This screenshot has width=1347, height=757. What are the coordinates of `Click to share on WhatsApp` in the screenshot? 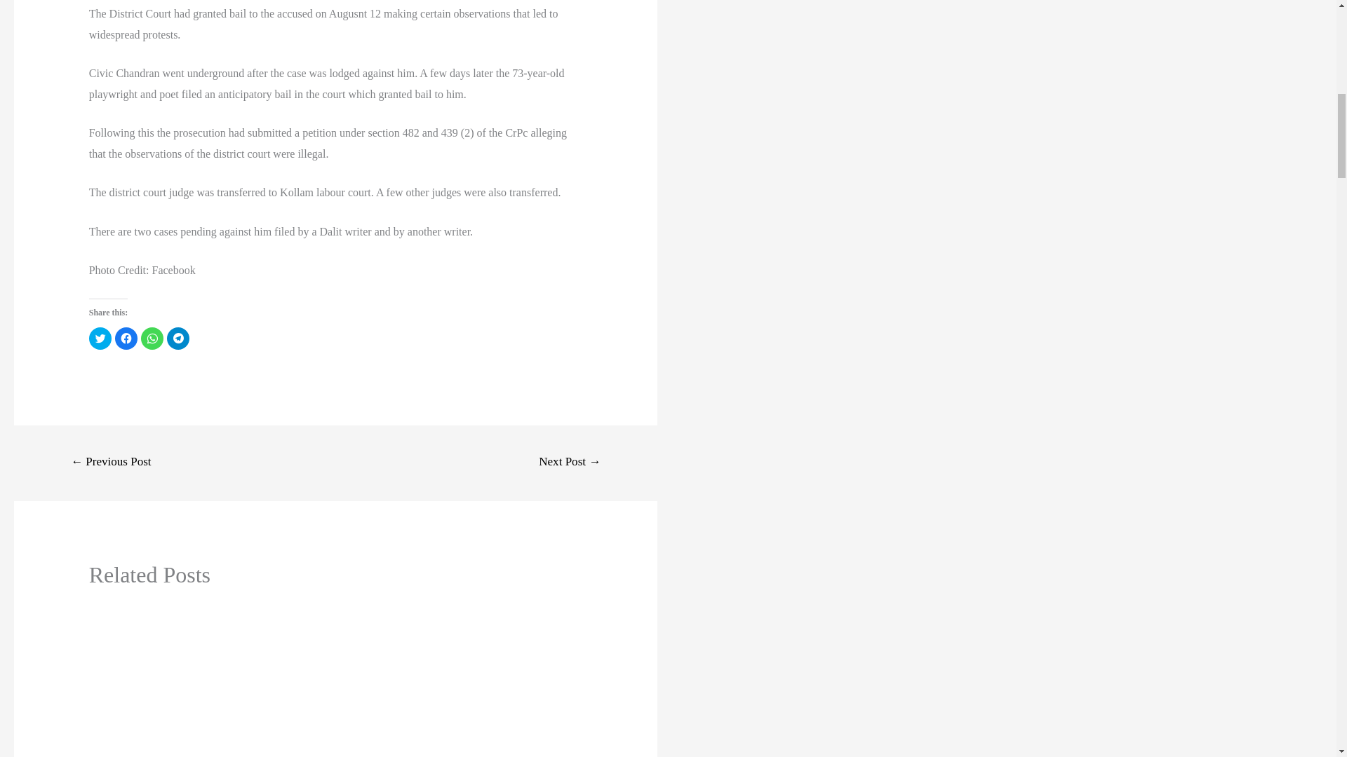 It's located at (152, 338).